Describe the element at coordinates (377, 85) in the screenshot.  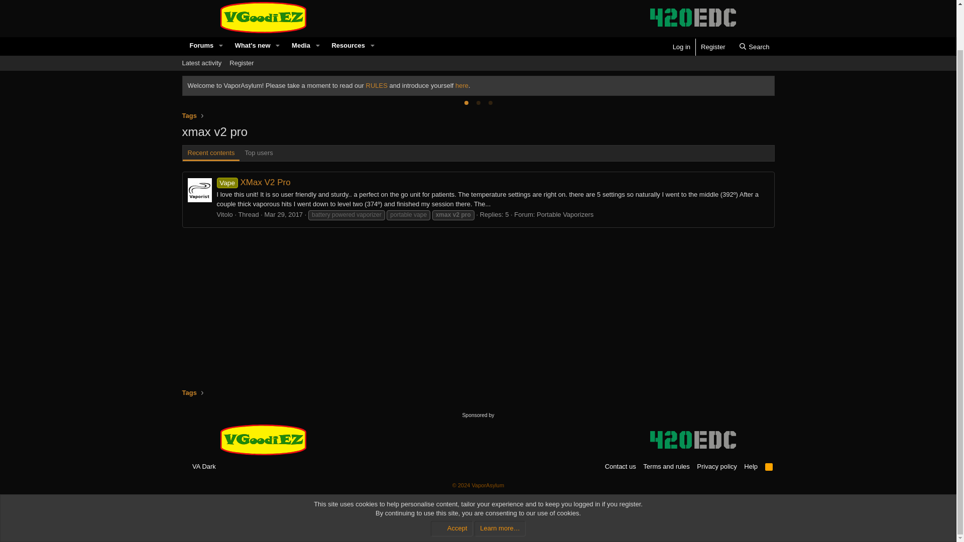
I see `RSS` at that location.